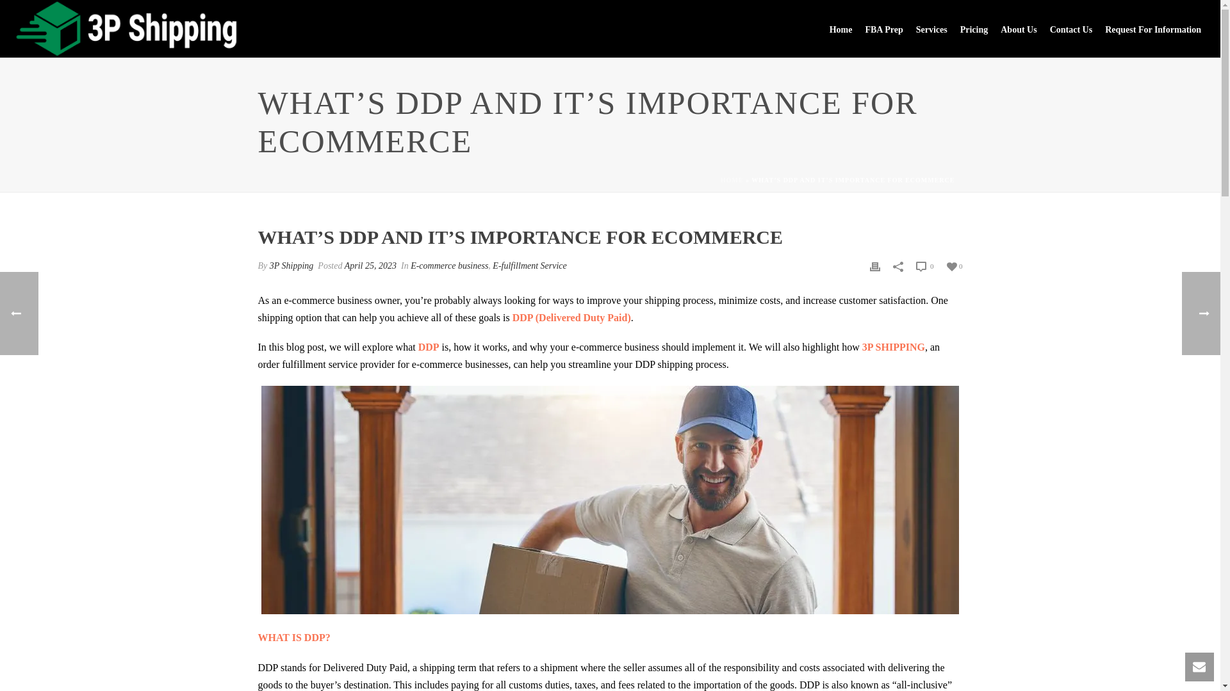 The height and width of the screenshot is (691, 1230). I want to click on April 25, 2023, so click(370, 266).